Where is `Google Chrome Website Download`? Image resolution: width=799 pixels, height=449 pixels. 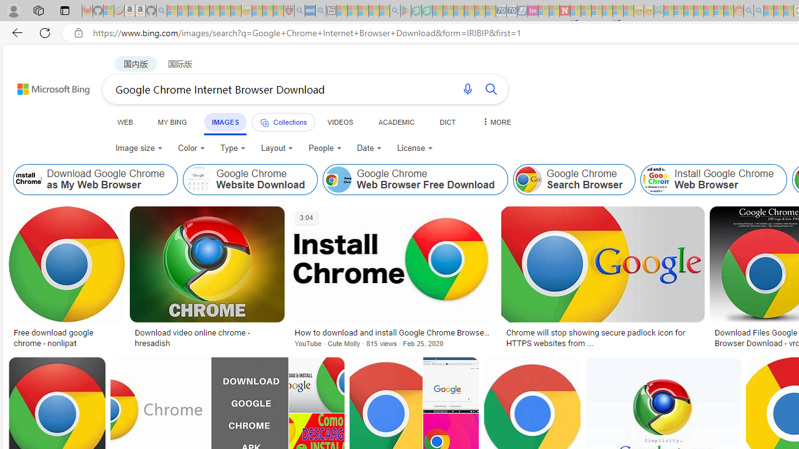
Google Chrome Website Download is located at coordinates (198, 180).